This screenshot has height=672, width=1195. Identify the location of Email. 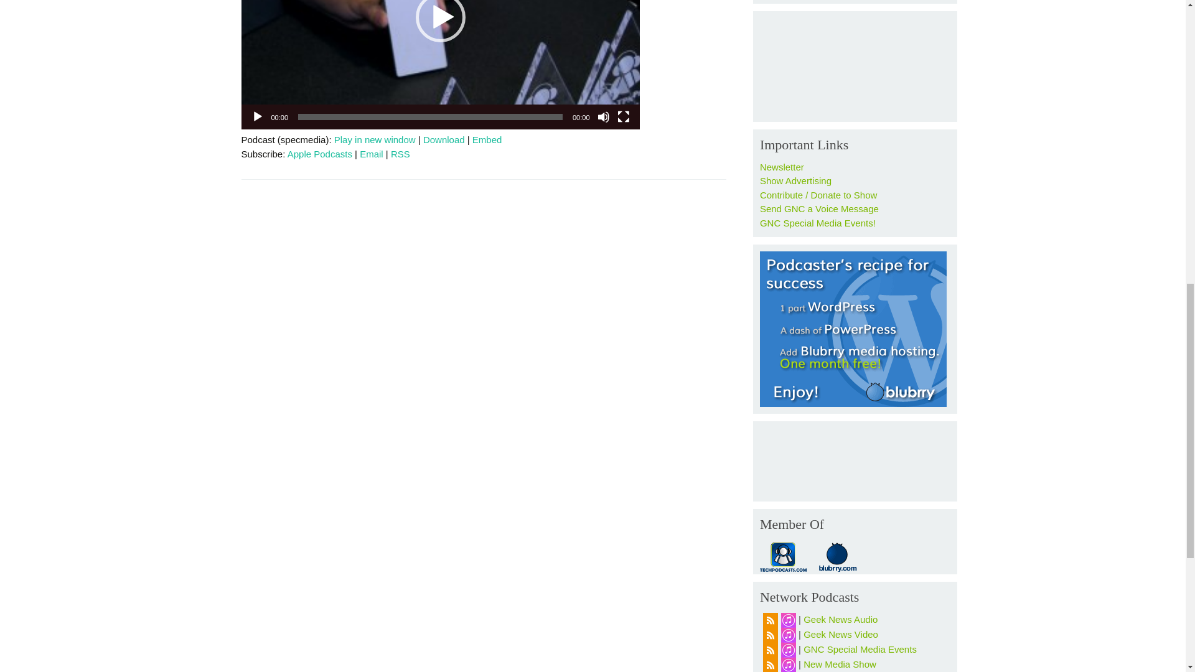
(371, 153).